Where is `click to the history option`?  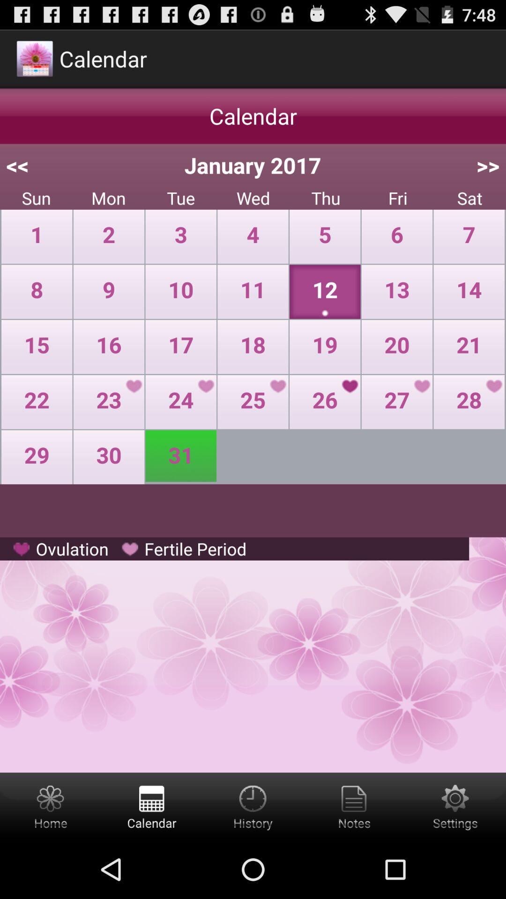 click to the history option is located at coordinates (253, 806).